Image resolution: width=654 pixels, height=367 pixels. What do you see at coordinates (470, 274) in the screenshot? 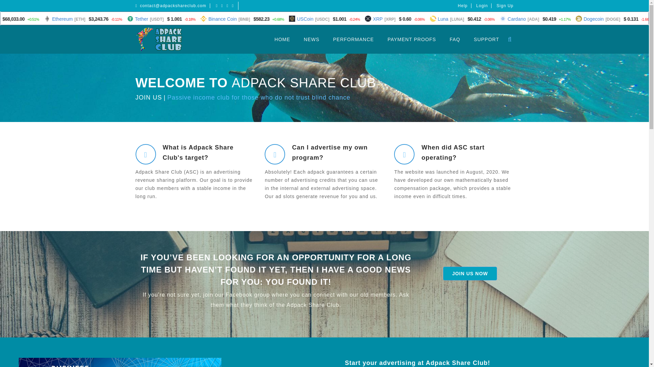
I see `JOIN US NOW` at bounding box center [470, 274].